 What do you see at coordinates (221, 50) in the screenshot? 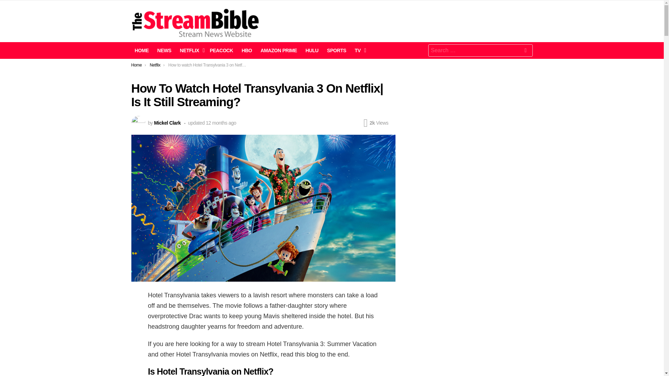
I see `PEACOCK` at bounding box center [221, 50].